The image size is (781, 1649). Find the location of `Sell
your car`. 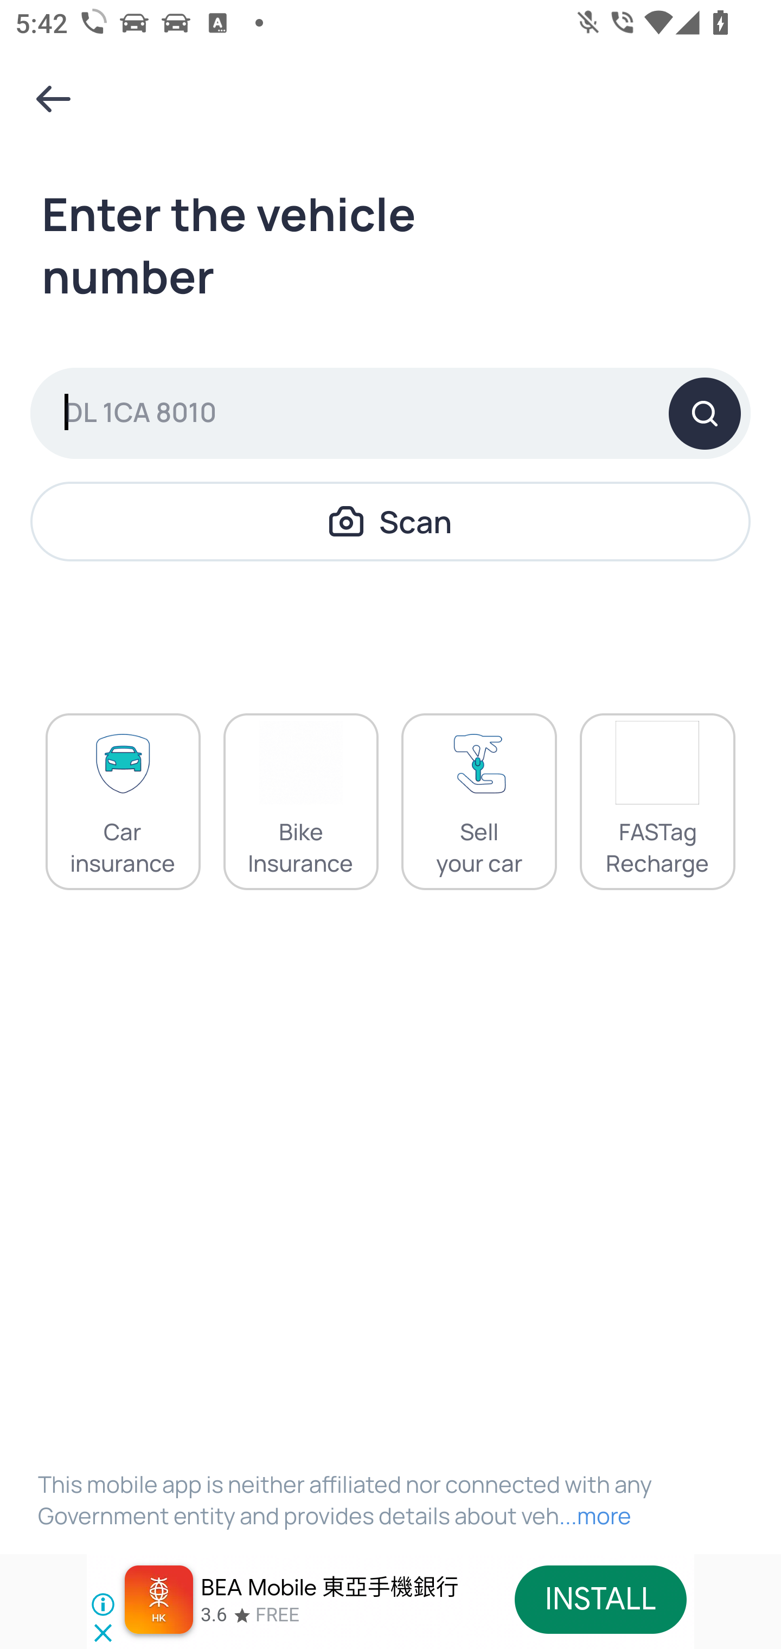

Sell
your car is located at coordinates (479, 802).